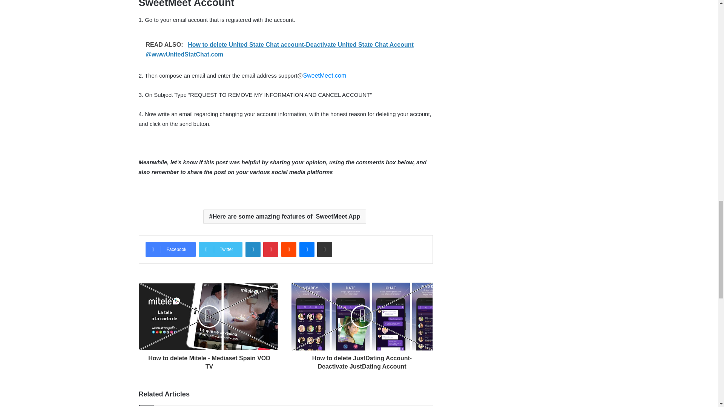  I want to click on SweetMeet.com, so click(325, 75).